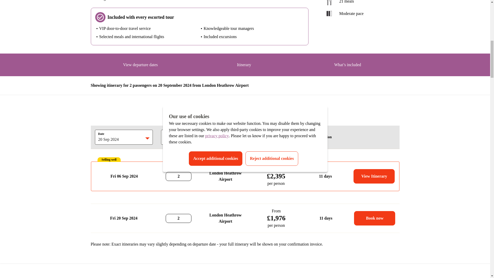  I want to click on View departure dates, so click(140, 67).